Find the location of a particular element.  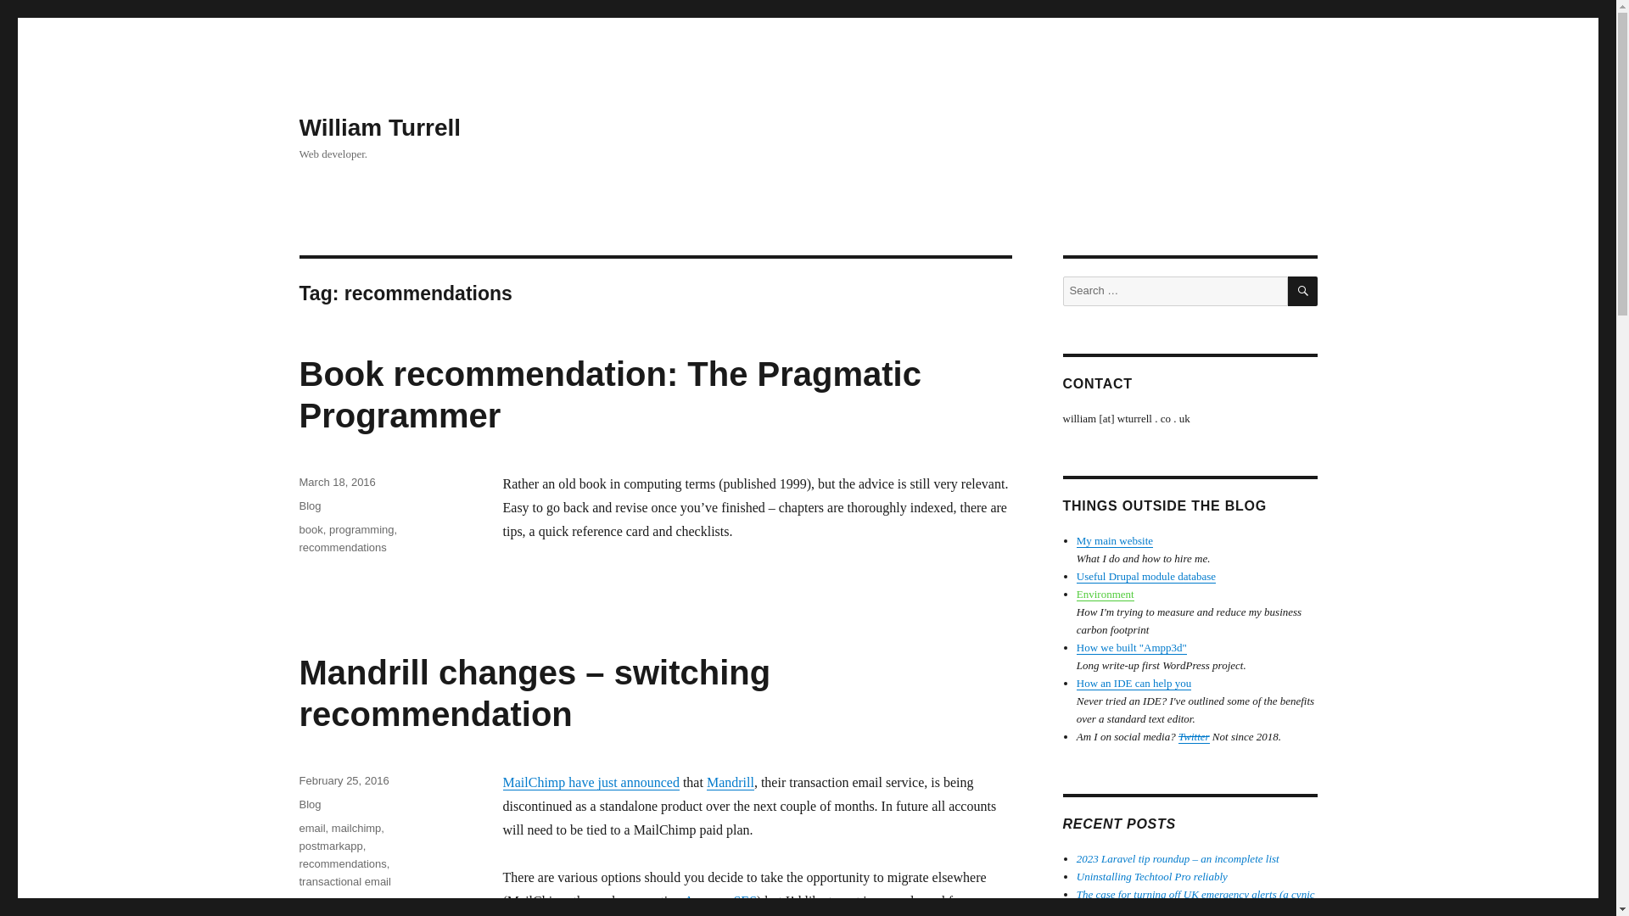

MailChimp have just announced is located at coordinates (591, 782).